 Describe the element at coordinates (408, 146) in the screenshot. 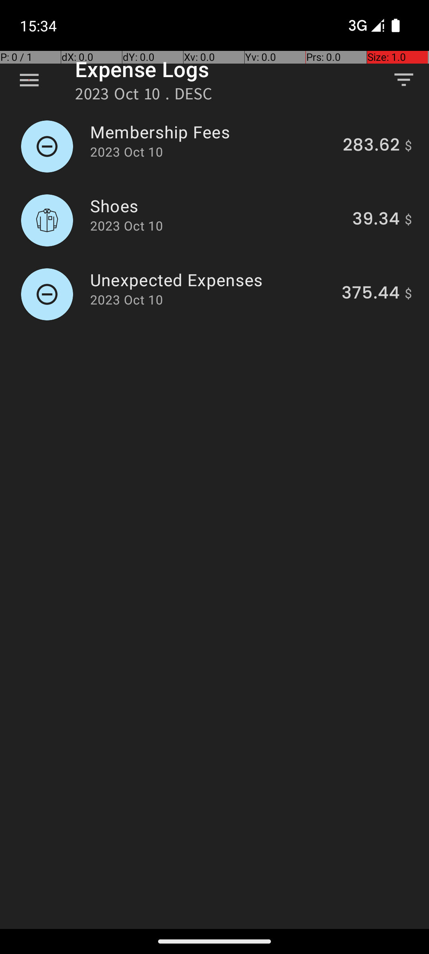

I see `$` at that location.